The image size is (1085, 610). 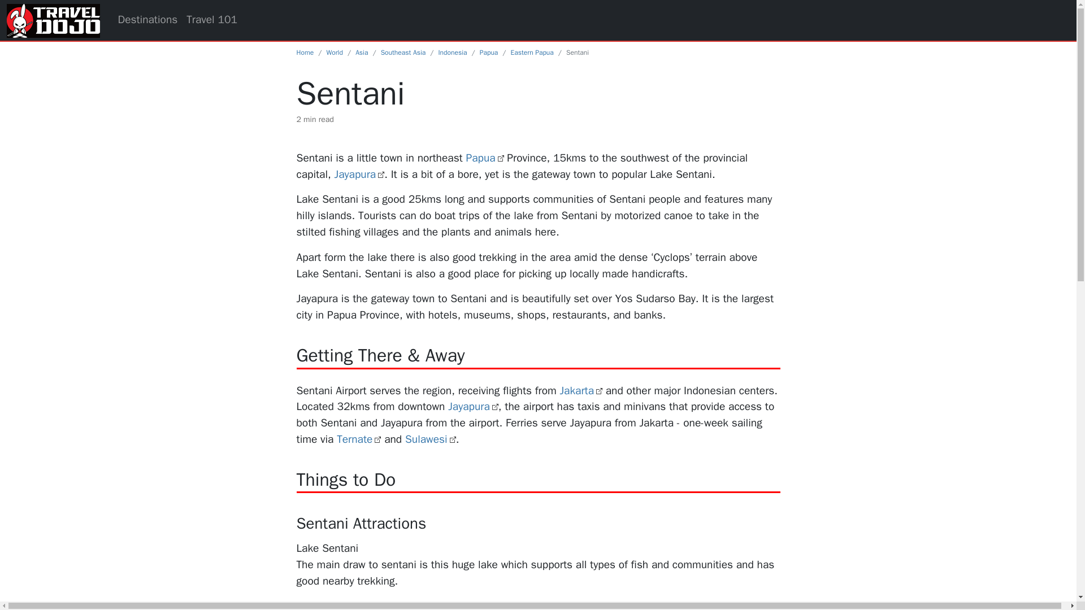 I want to click on Jakarta, so click(x=581, y=391).